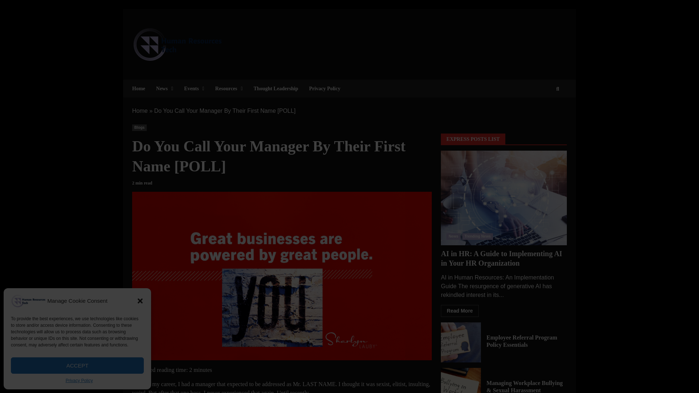  What do you see at coordinates (194, 88) in the screenshot?
I see `Events` at bounding box center [194, 88].